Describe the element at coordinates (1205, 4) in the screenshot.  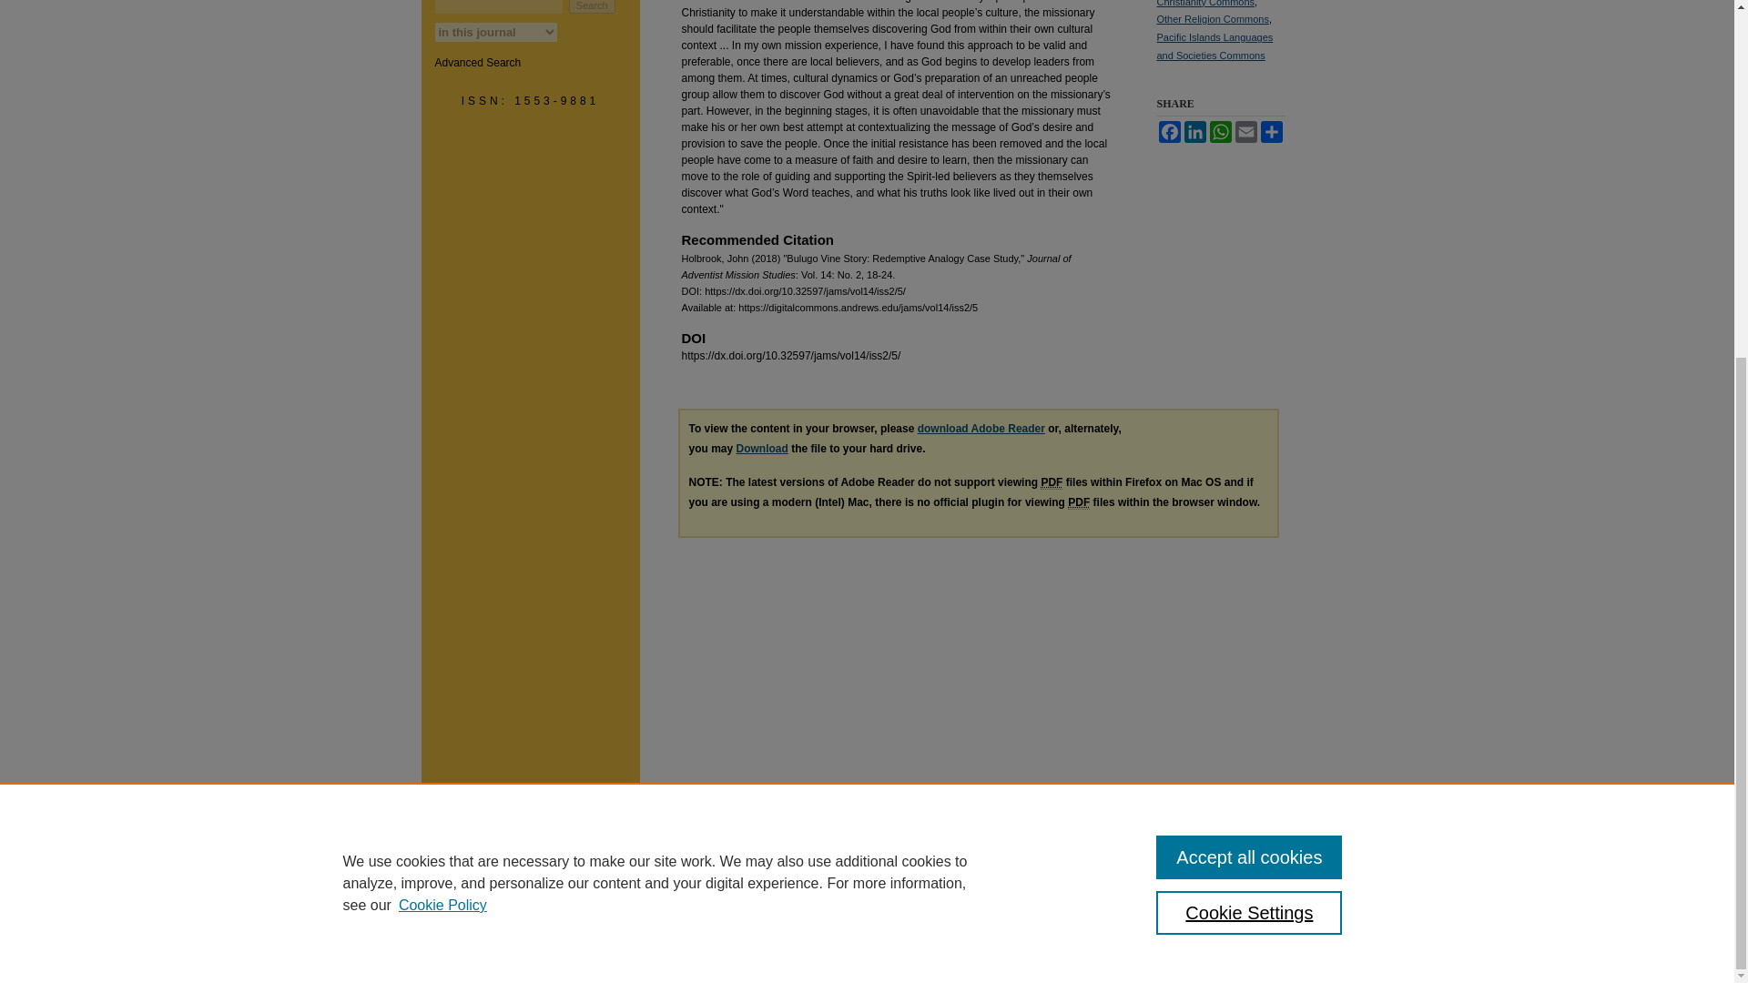
I see `Missions and World Christianity Commons` at that location.